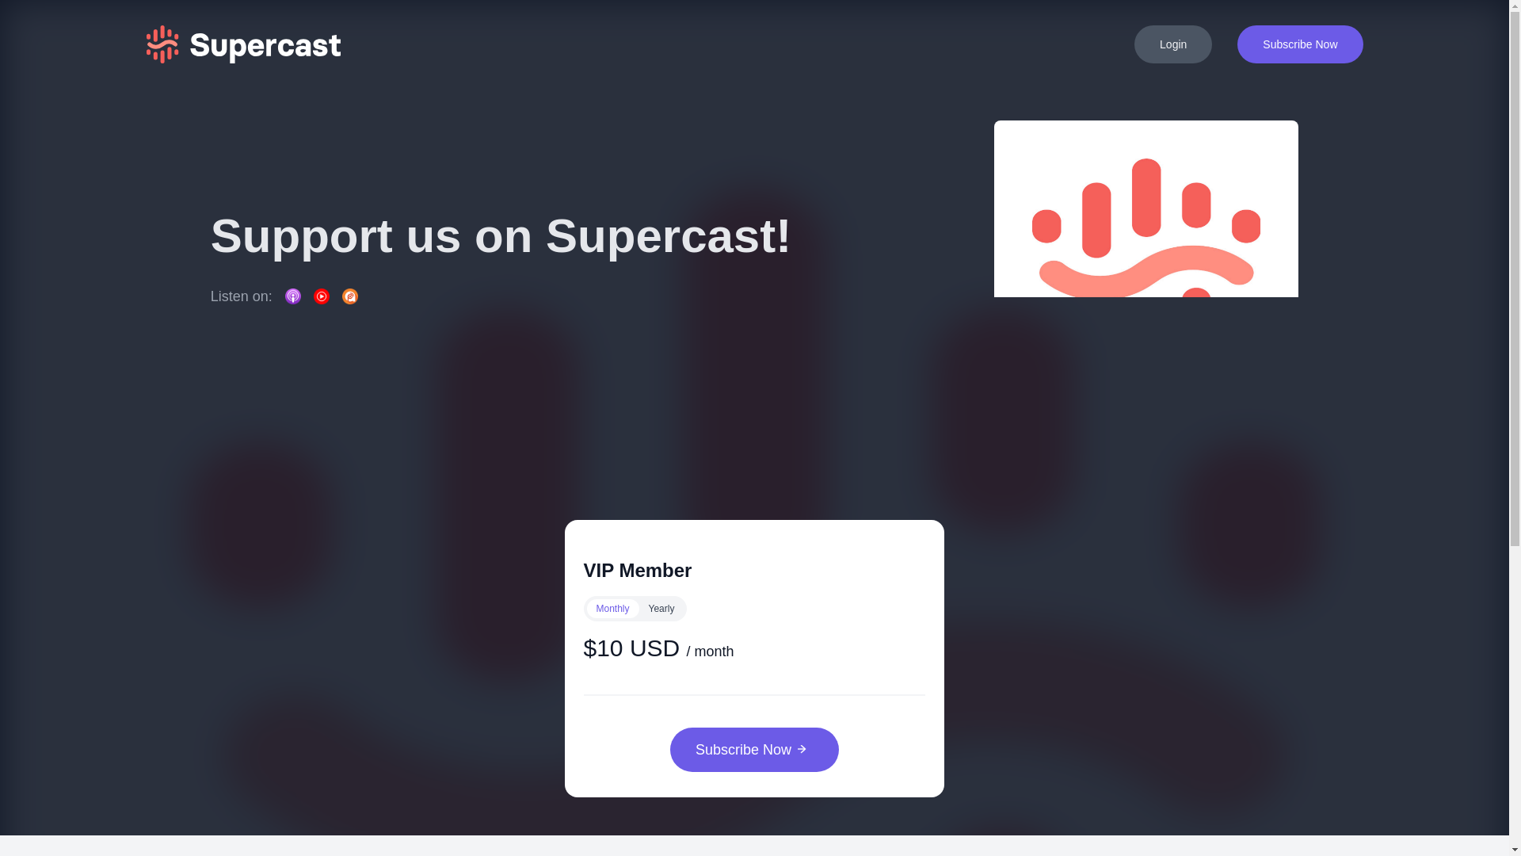  Describe the element at coordinates (754, 750) in the screenshot. I see `Subscribe Now` at that location.